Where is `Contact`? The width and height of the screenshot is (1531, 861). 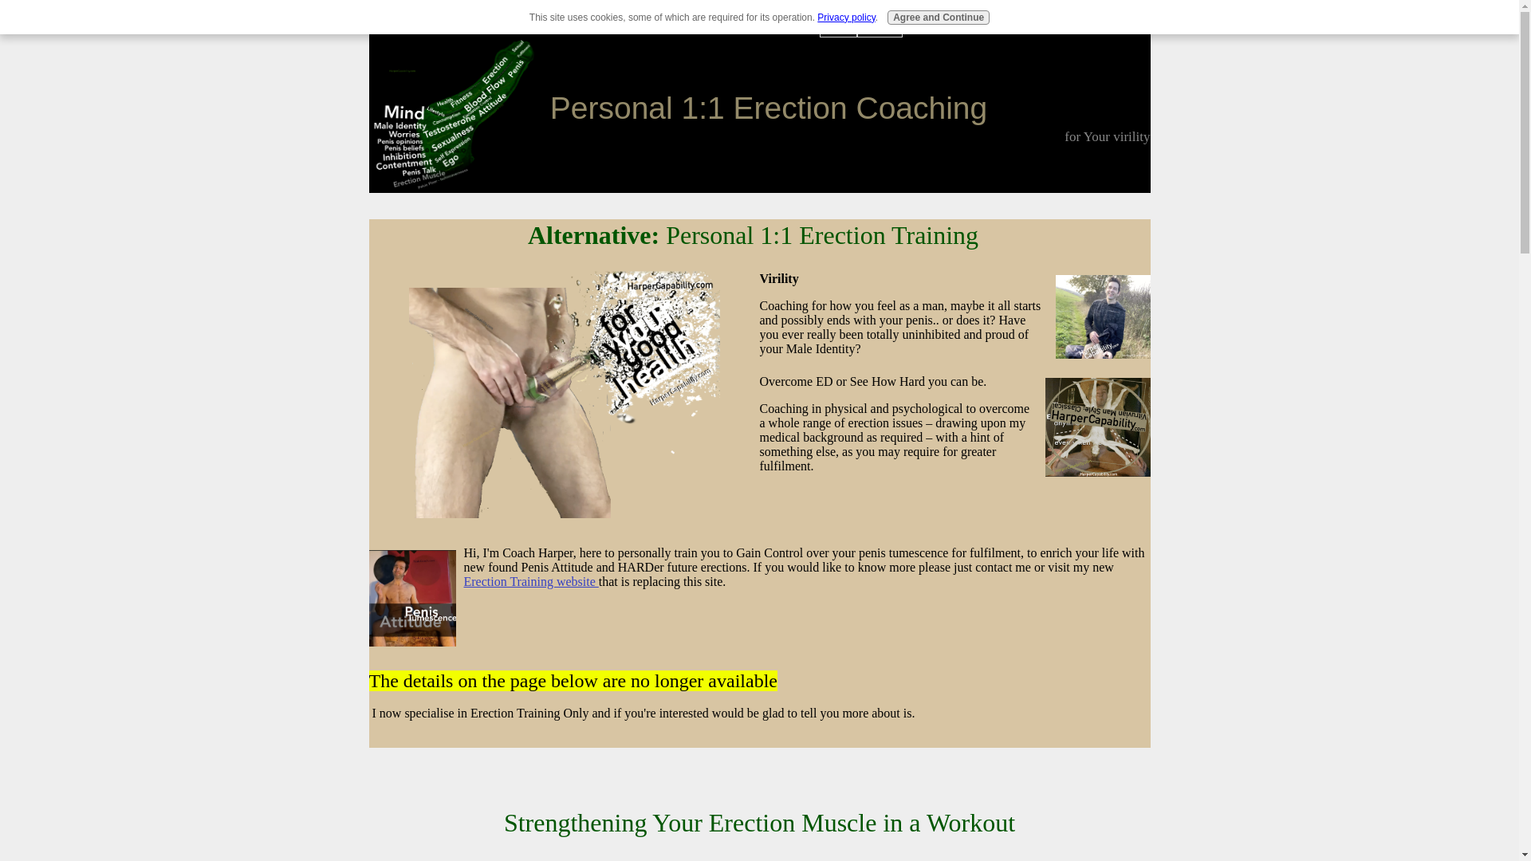
Contact is located at coordinates (880, 26).